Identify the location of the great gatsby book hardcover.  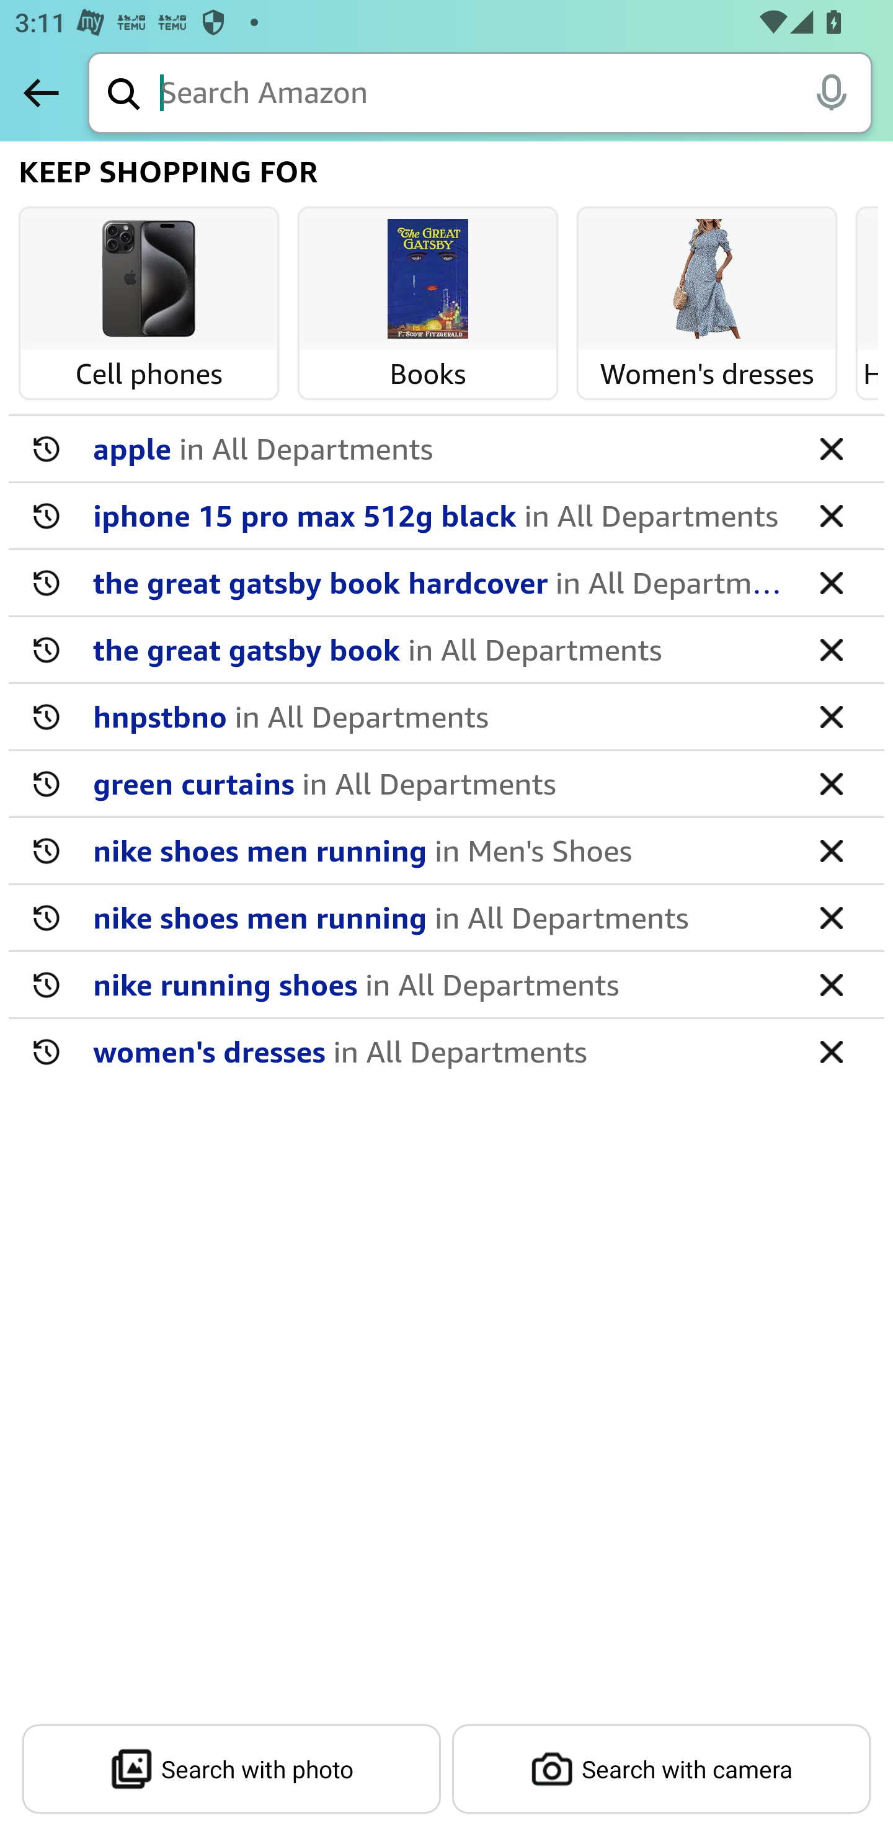
(438, 582).